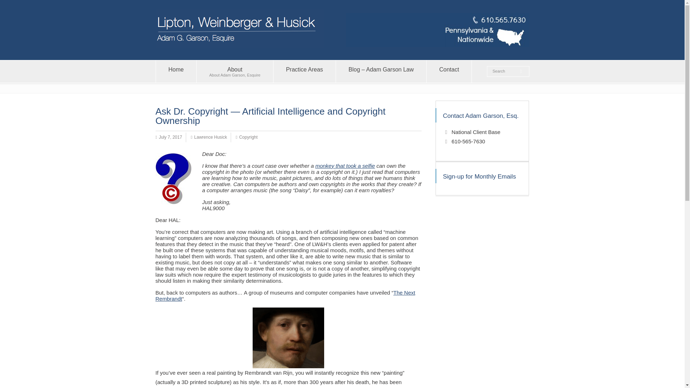 The height and width of the screenshot is (388, 690). What do you see at coordinates (234, 71) in the screenshot?
I see `No Obligation Consultations` at bounding box center [234, 71].